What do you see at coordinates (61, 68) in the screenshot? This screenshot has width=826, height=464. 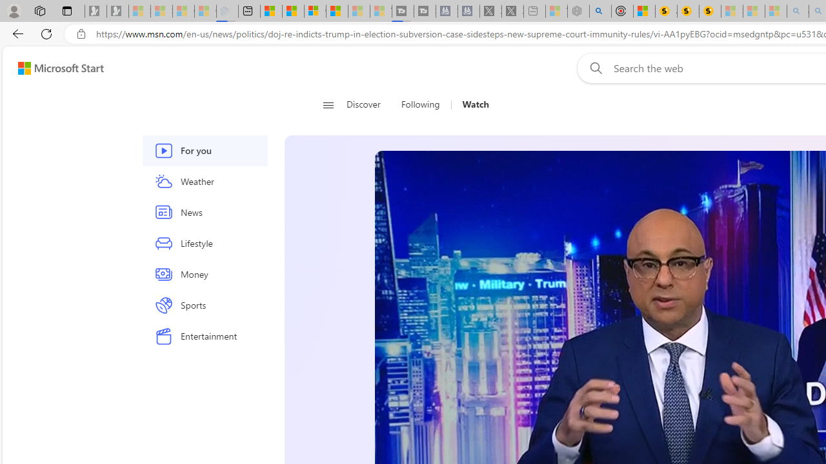 I see `Microsoft Start` at bounding box center [61, 68].